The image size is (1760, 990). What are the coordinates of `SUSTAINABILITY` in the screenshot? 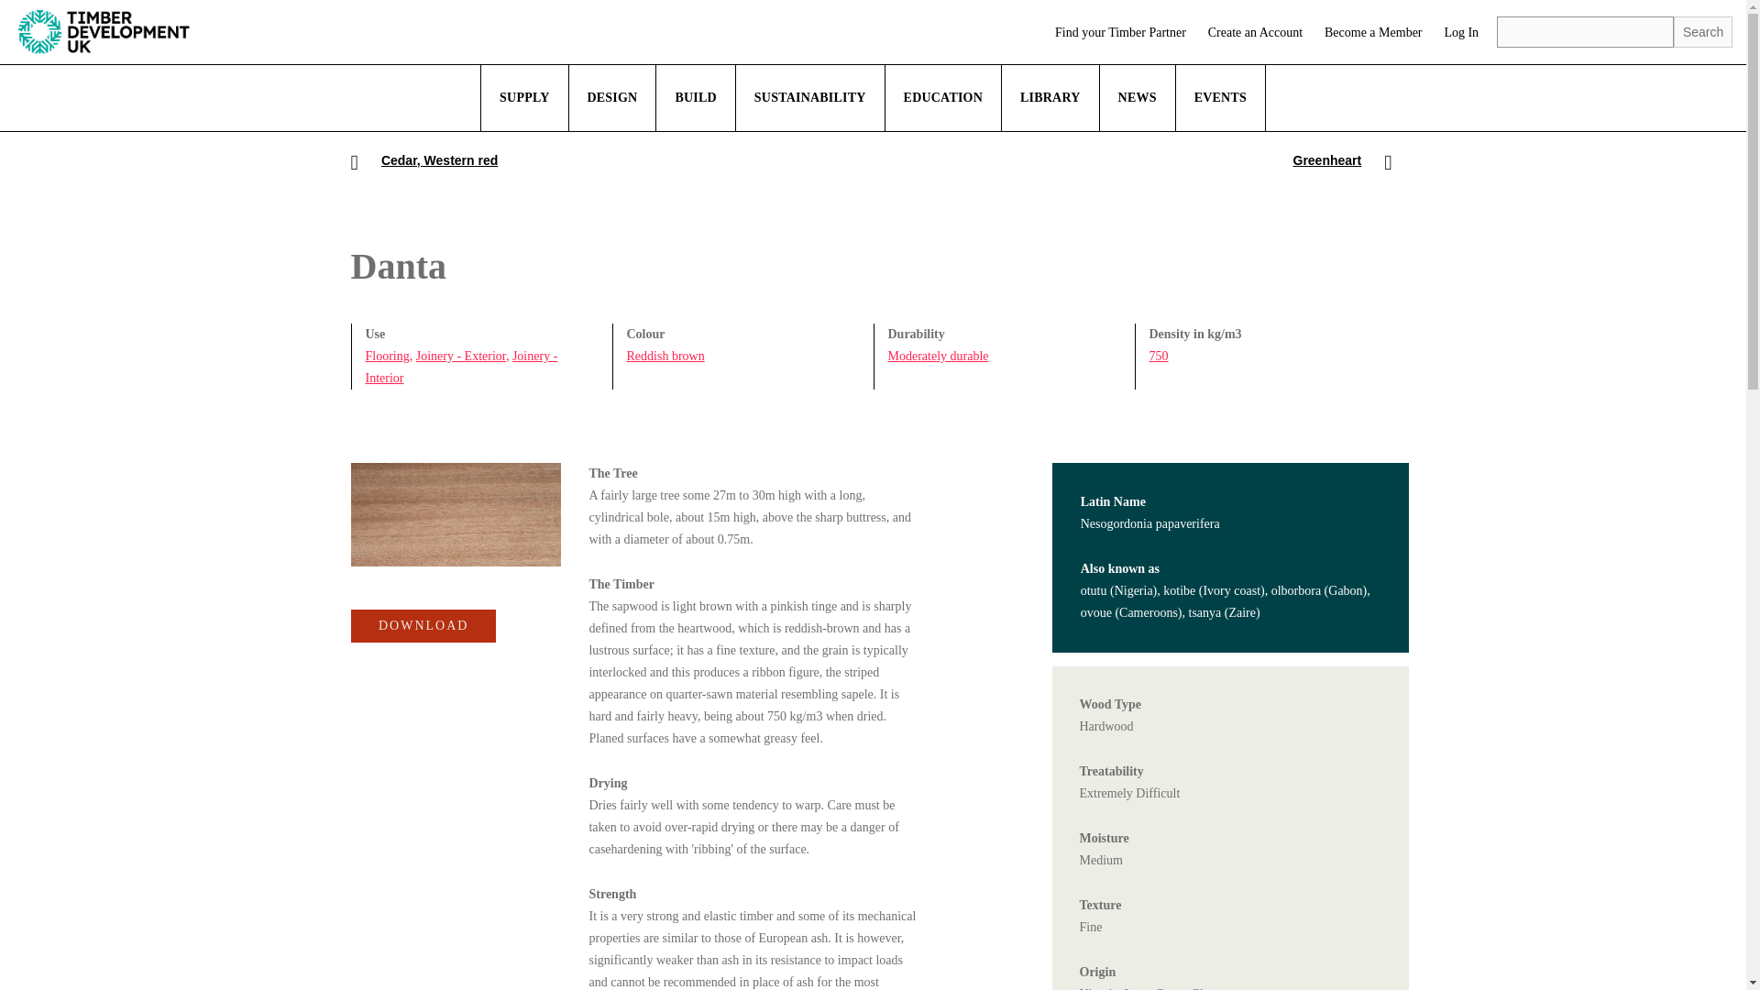 It's located at (810, 97).